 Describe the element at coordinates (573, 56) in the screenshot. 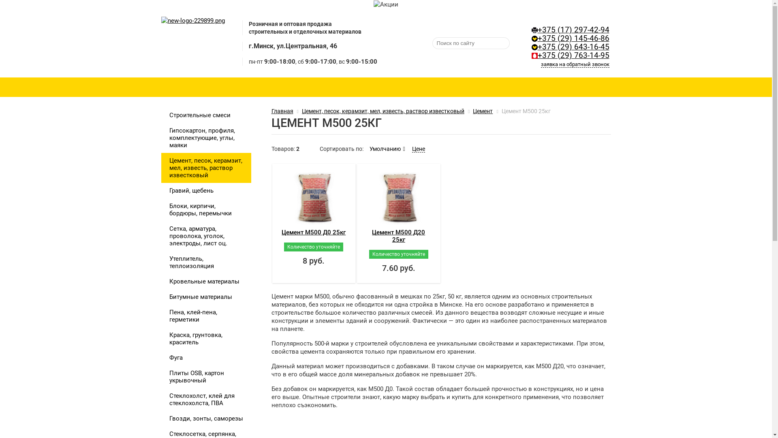

I see `+375 (29) 763-14-95` at that location.